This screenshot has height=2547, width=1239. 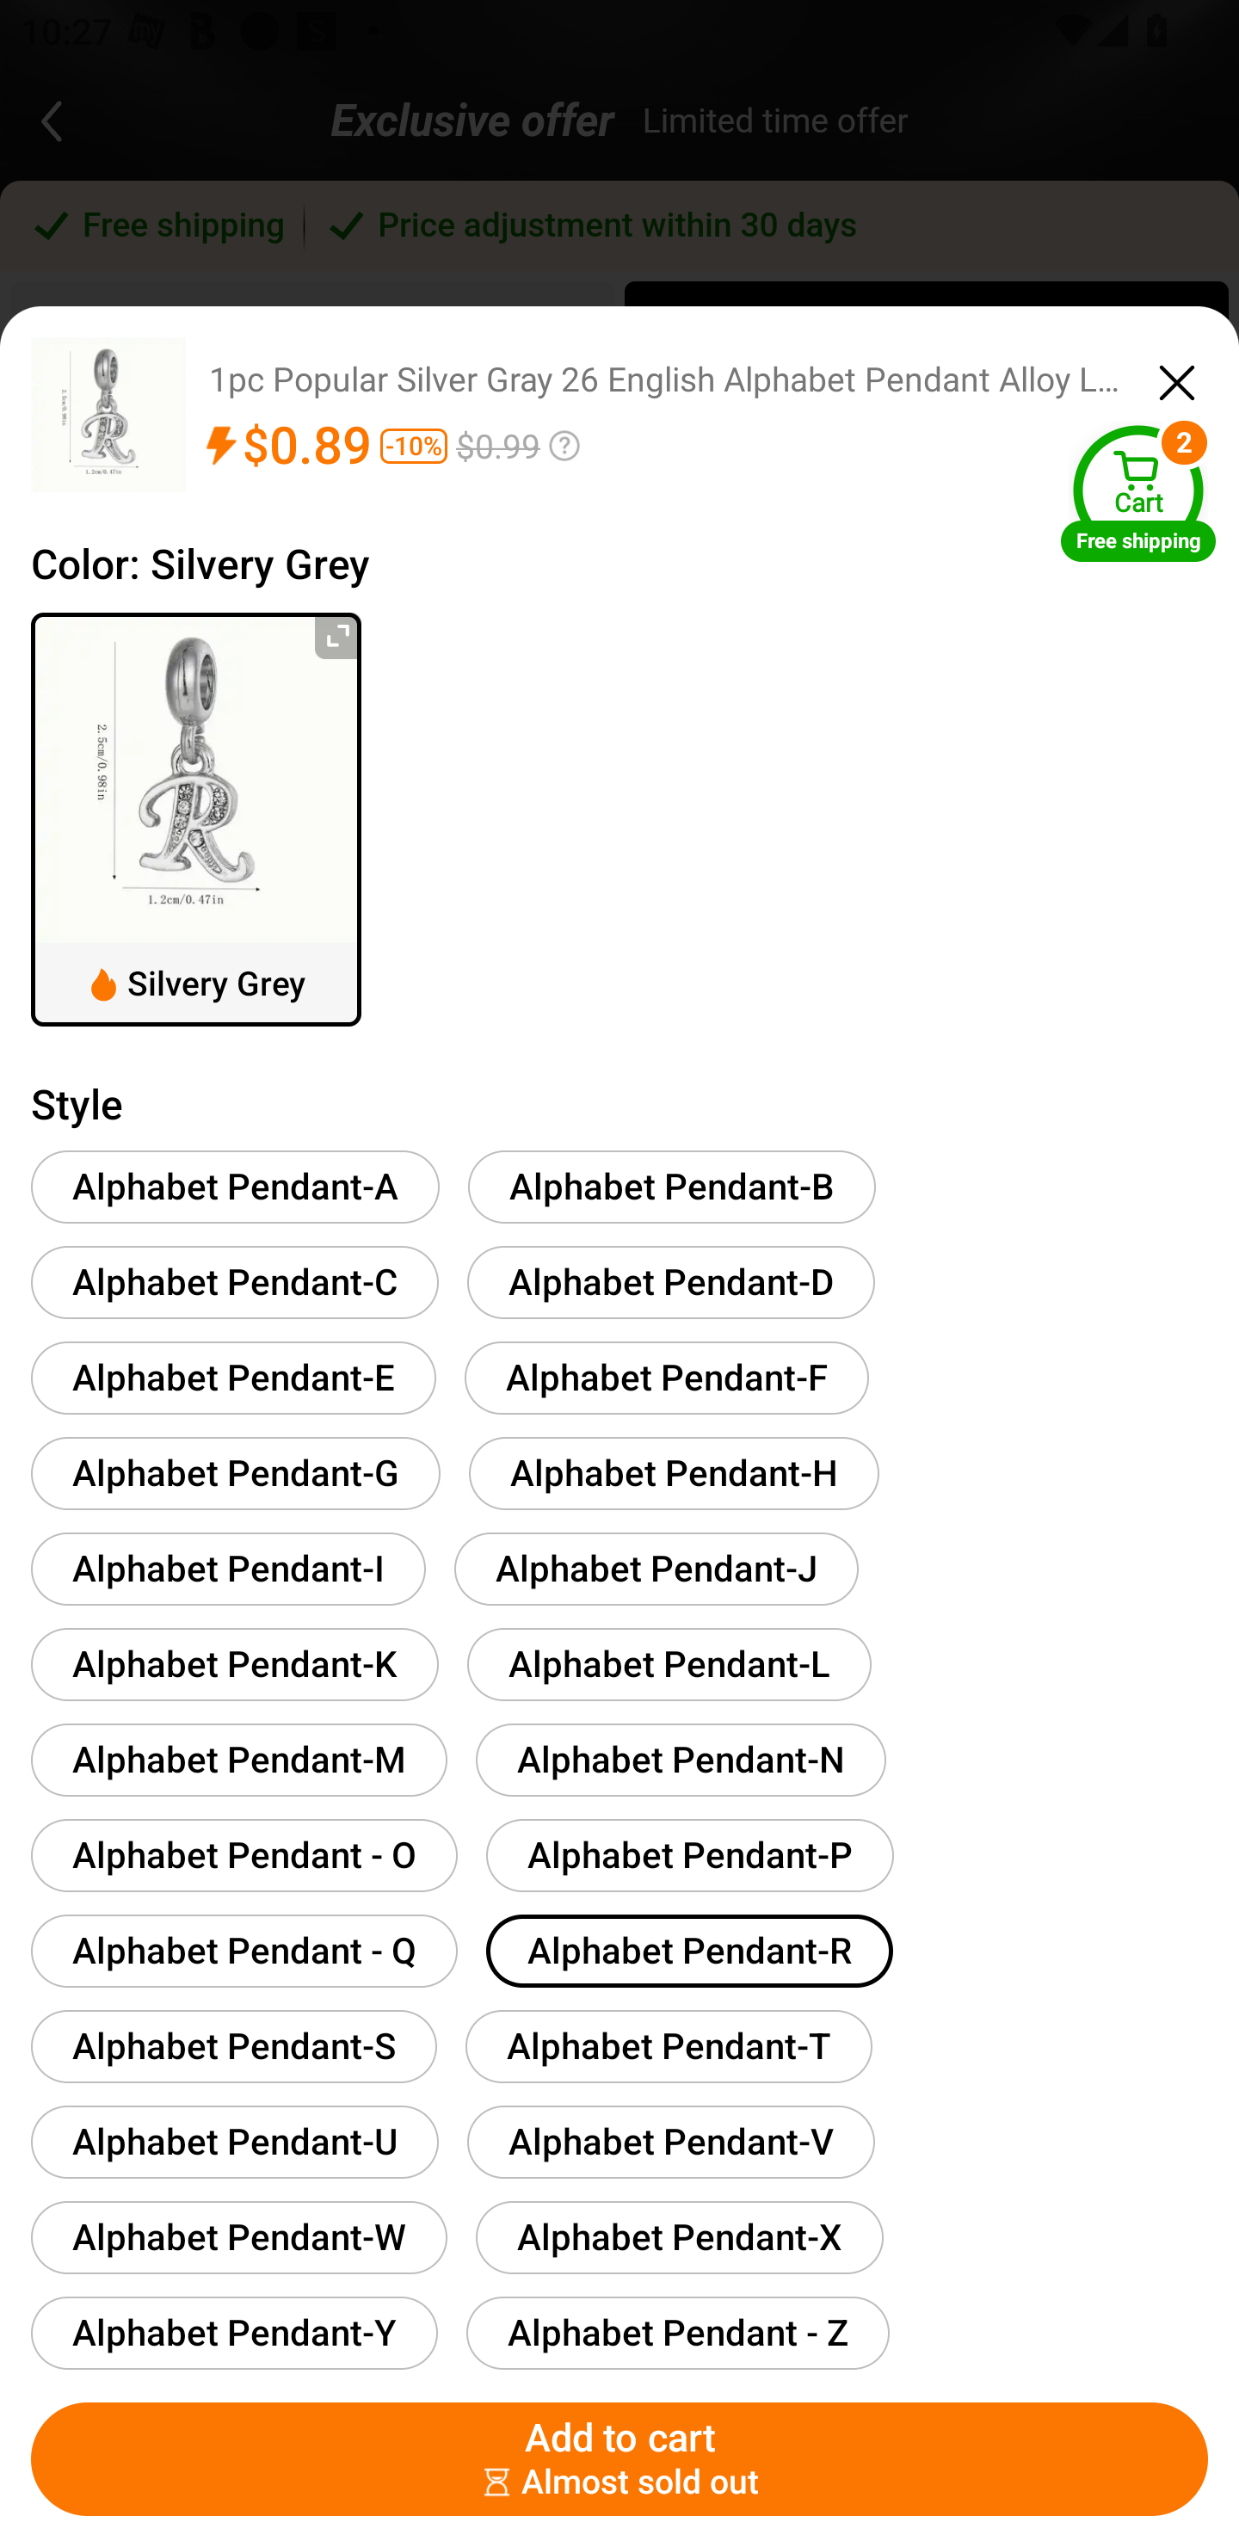 I want to click on  Alphabet Pendant-C, so click(x=234, y=1282).